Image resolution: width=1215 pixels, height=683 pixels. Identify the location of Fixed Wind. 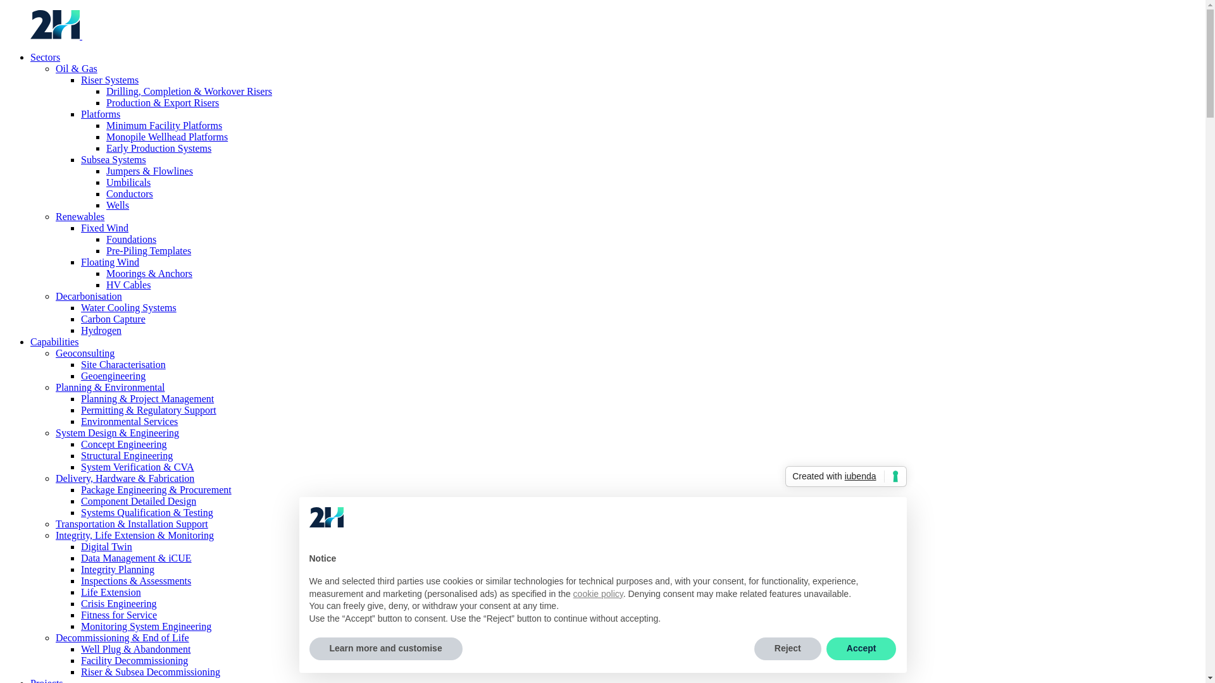
(105, 228).